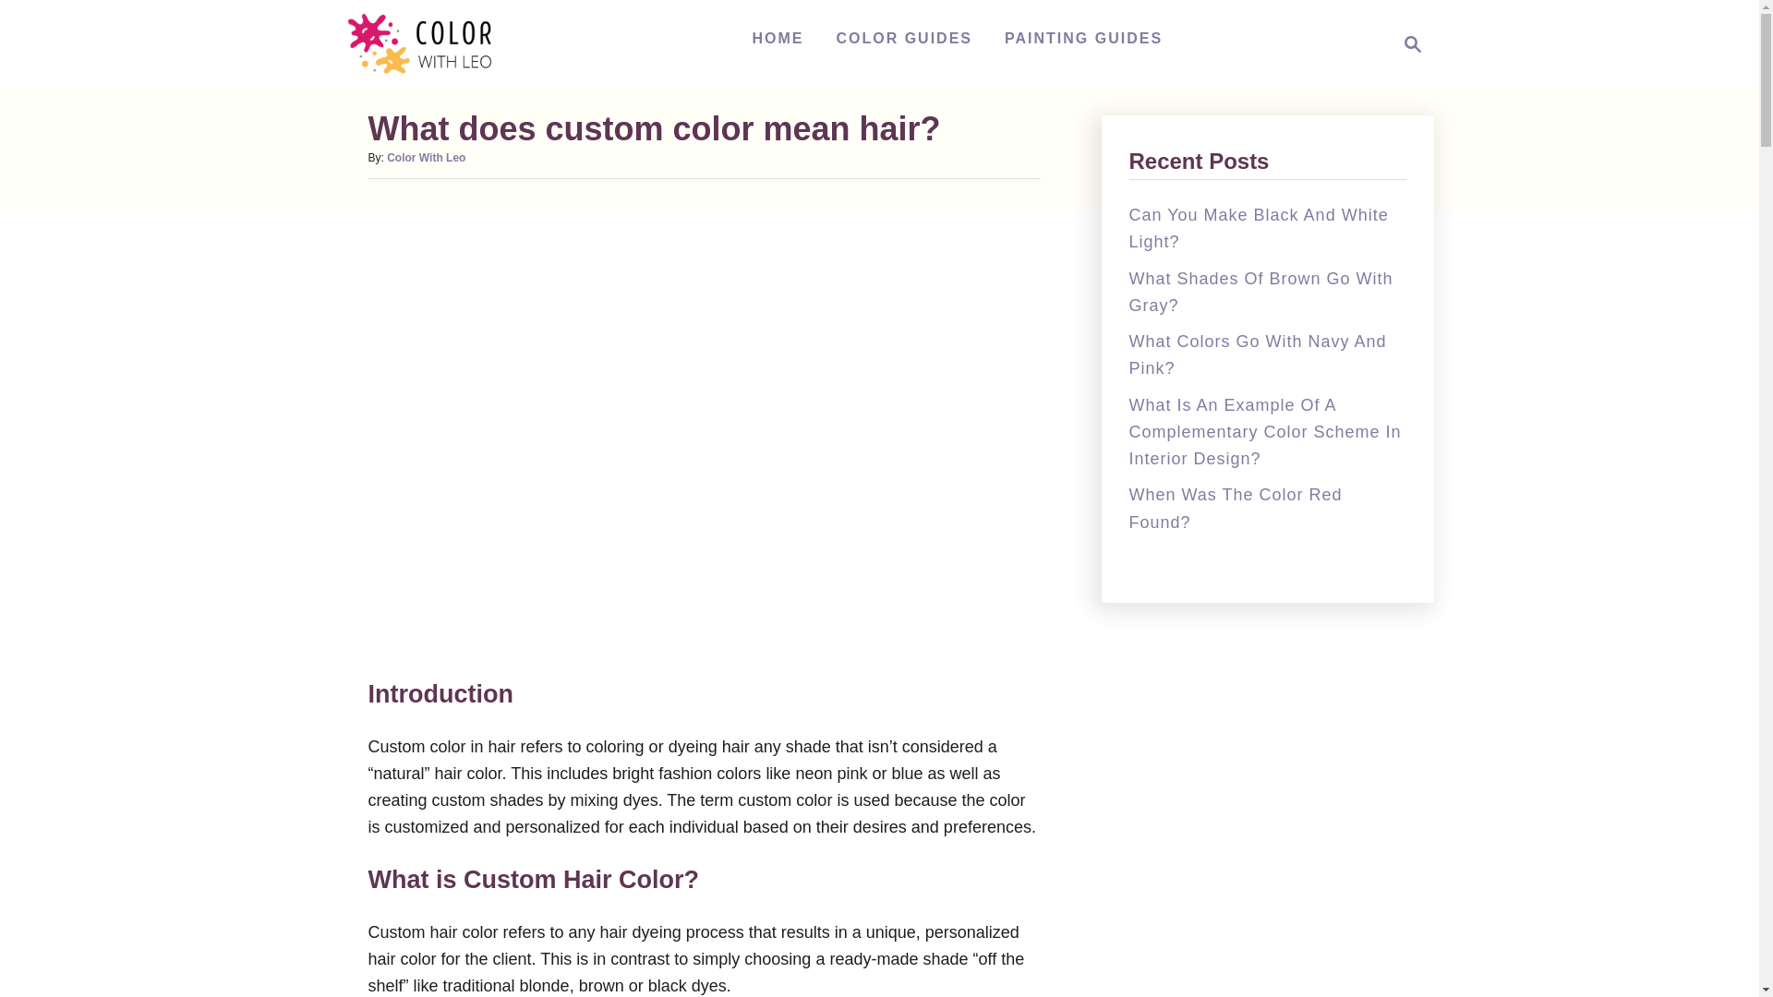 The image size is (1773, 997). I want to click on Color With Leo, so click(425, 158).